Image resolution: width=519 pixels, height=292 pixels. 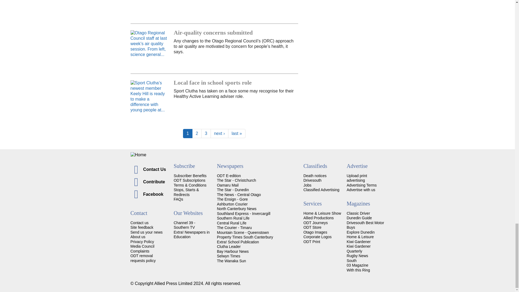 I want to click on Go to next page, so click(x=219, y=134).